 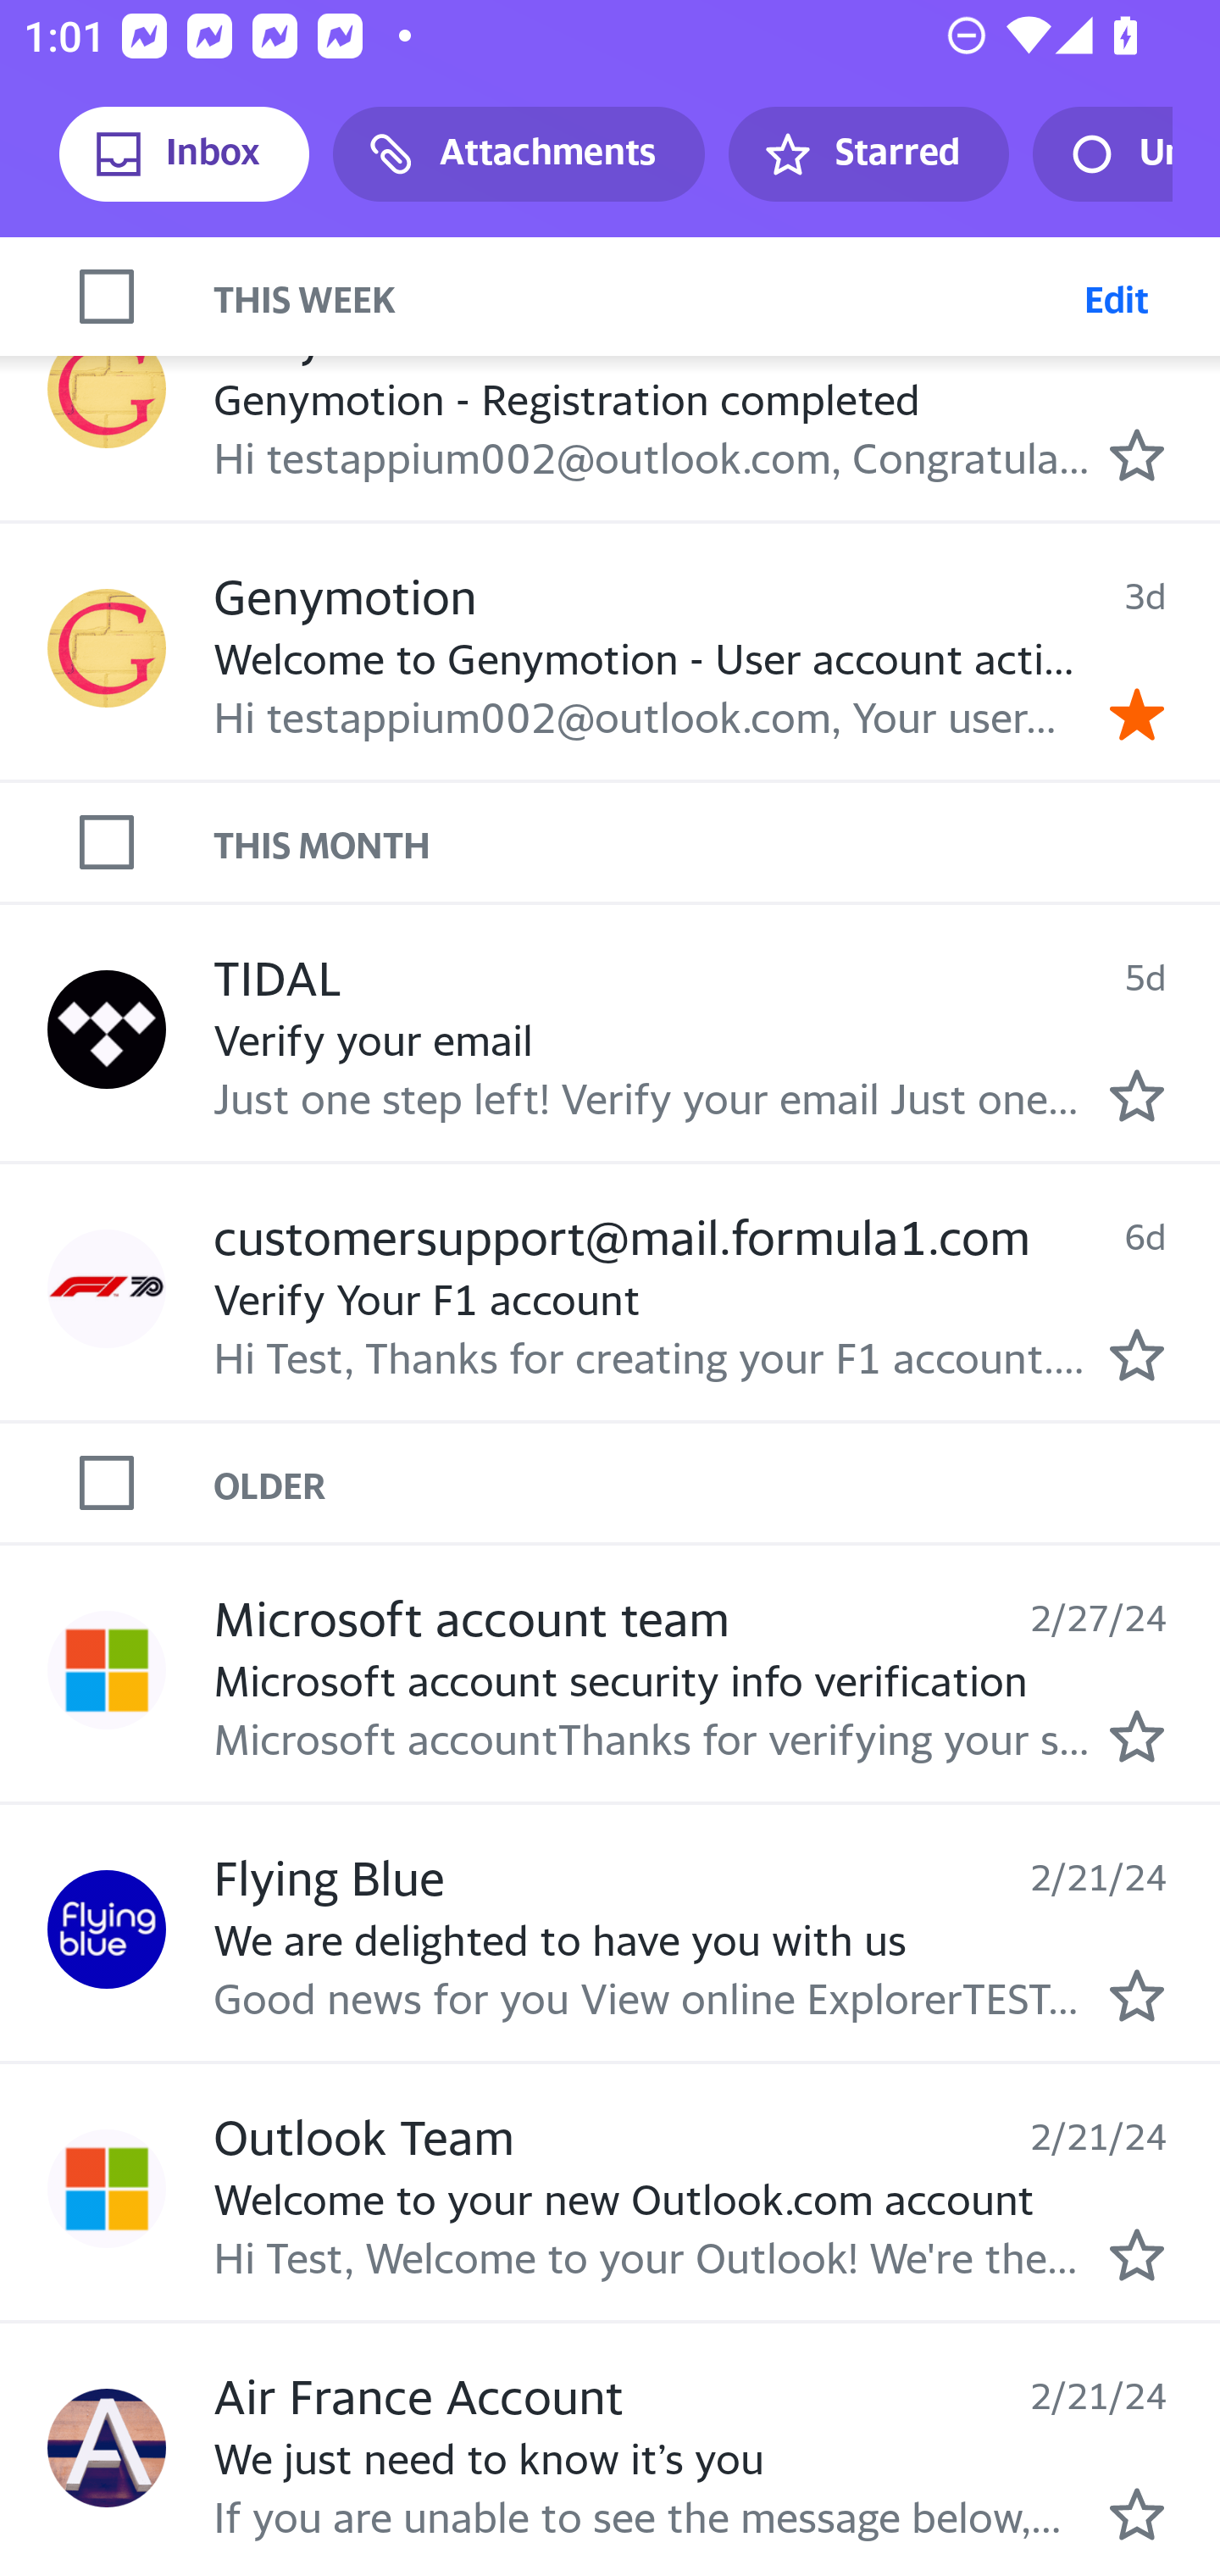 What do you see at coordinates (1137, 2255) in the screenshot?
I see `Mark as starred.` at bounding box center [1137, 2255].